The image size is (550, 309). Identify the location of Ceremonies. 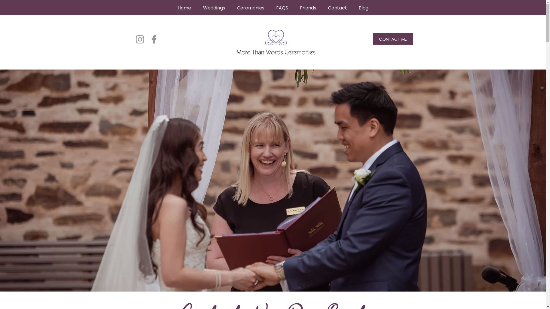
(250, 8).